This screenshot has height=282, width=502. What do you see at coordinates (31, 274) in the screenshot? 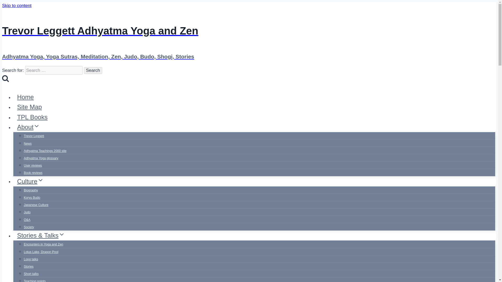
I see `Short talks` at bounding box center [31, 274].